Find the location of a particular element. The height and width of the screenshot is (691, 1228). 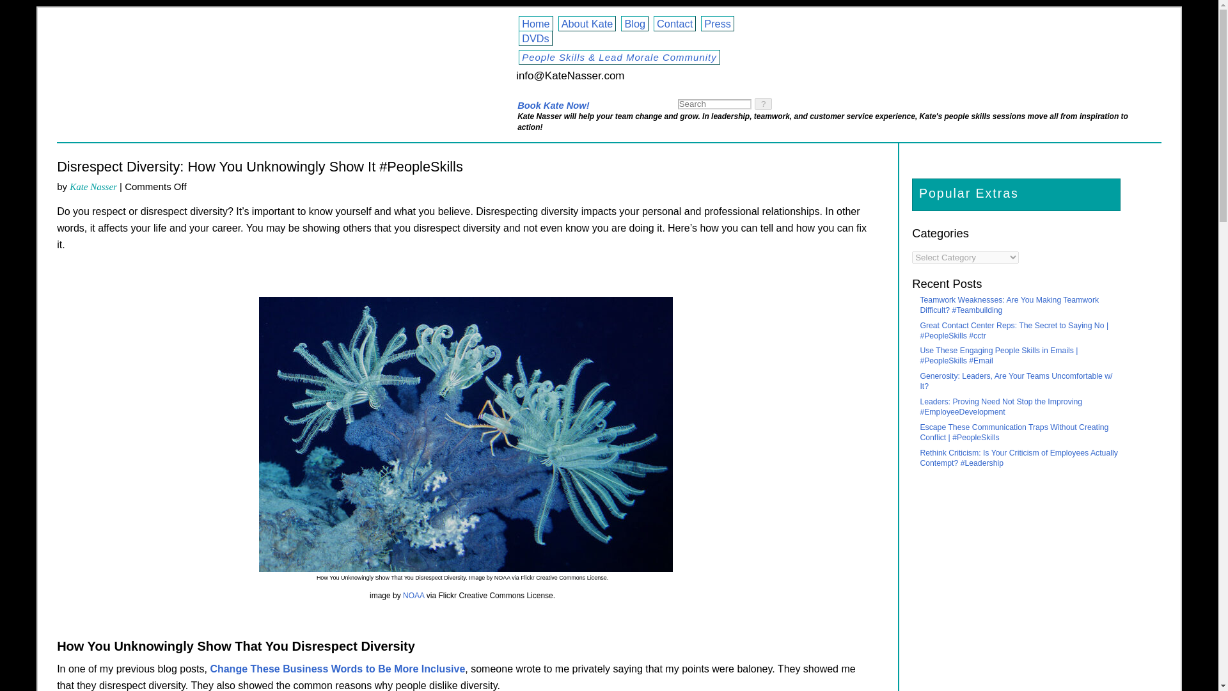

Twitter is located at coordinates (579, 99).